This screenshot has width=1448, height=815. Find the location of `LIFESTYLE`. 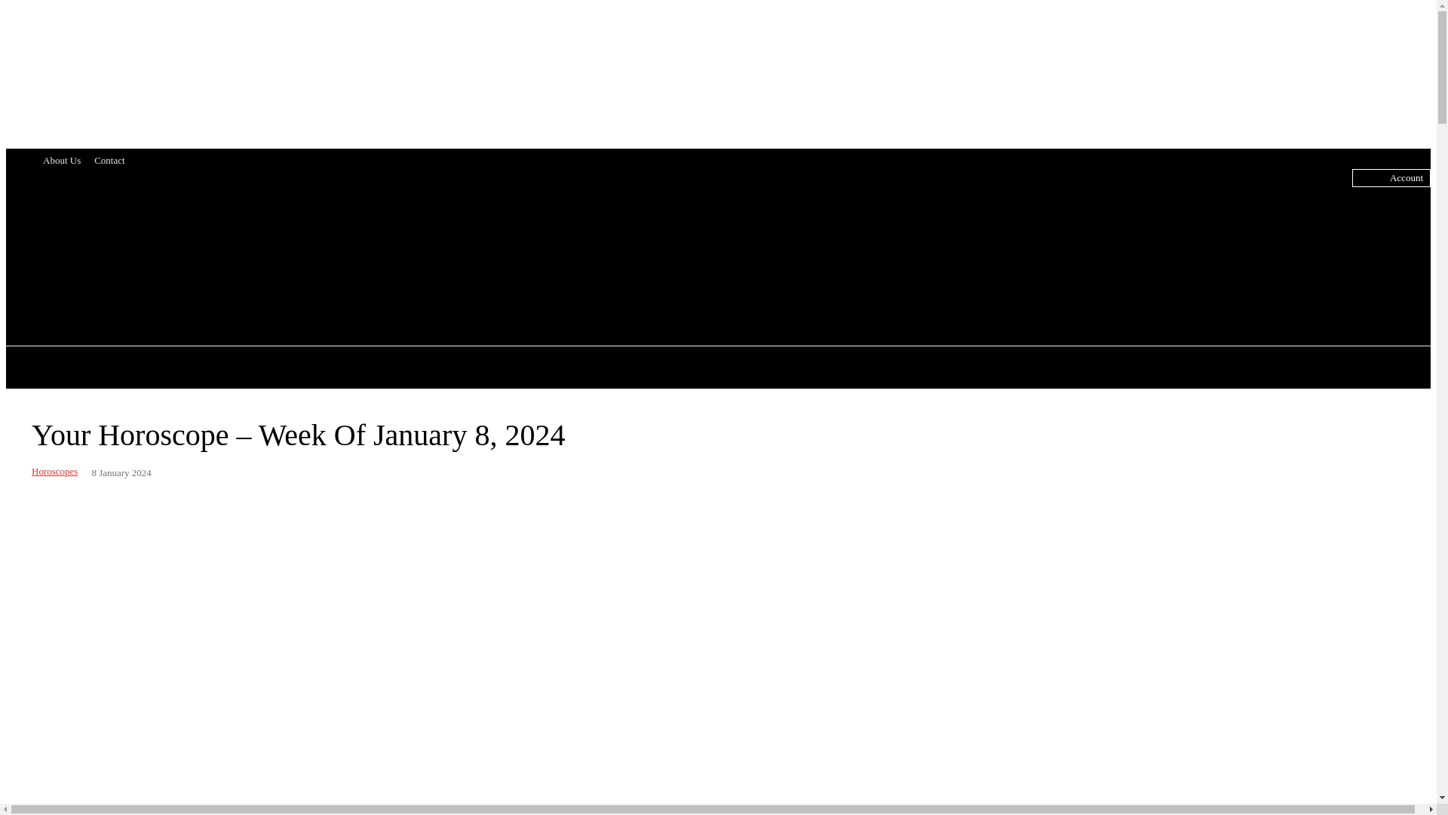

LIFESTYLE is located at coordinates (647, 368).